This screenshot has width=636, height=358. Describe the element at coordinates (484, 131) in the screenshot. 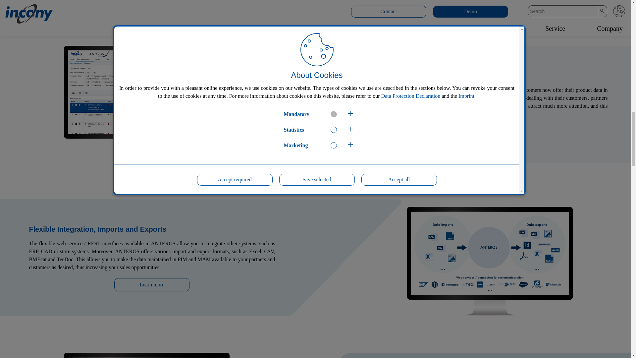

I see `Learn more` at that location.